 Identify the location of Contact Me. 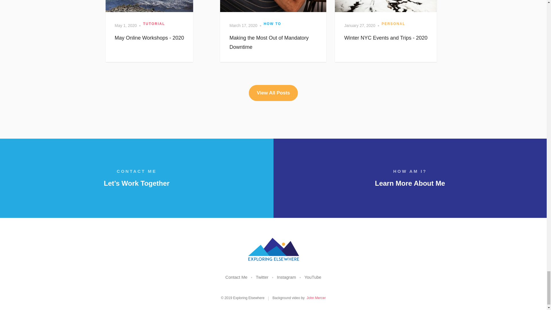
(236, 277).